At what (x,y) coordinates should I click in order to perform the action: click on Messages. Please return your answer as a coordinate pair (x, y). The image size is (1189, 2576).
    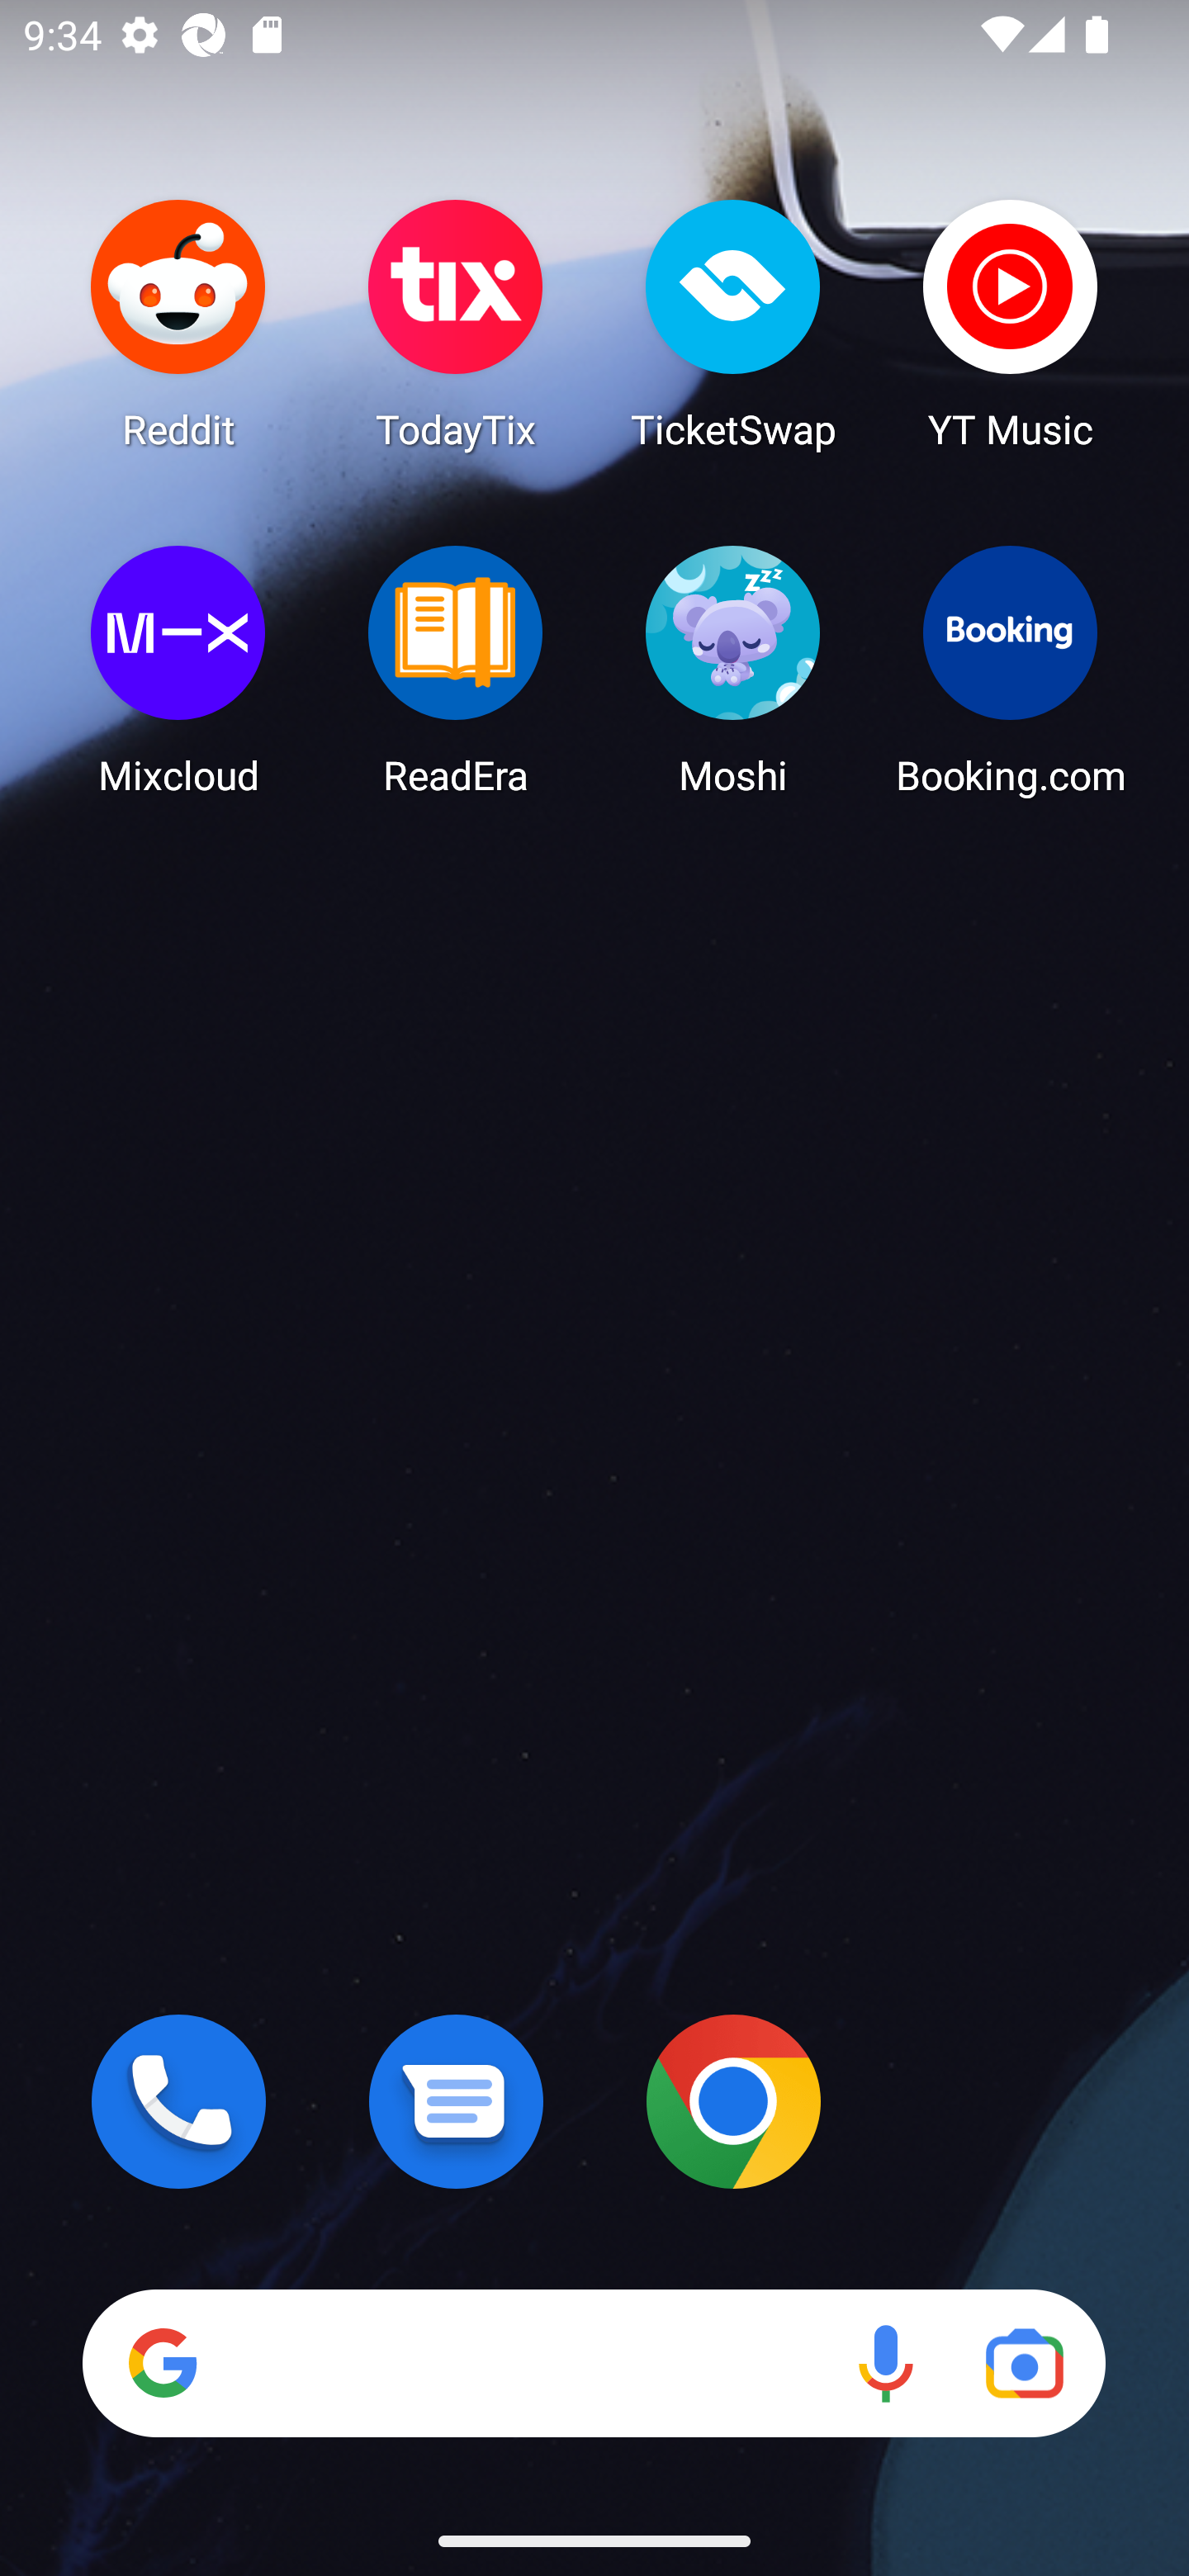
    Looking at the image, I should click on (456, 2101).